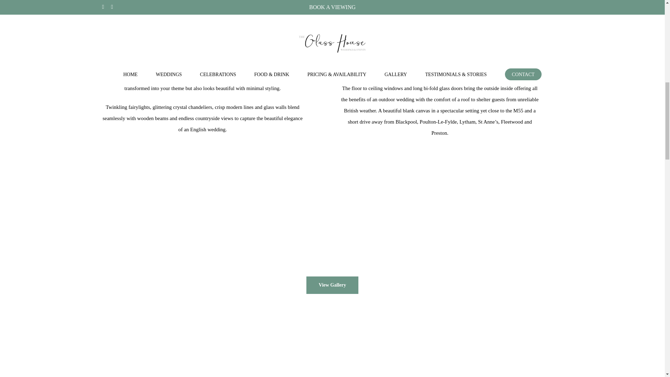 This screenshot has width=670, height=377. I want to click on The Glass House, so click(125, 47).